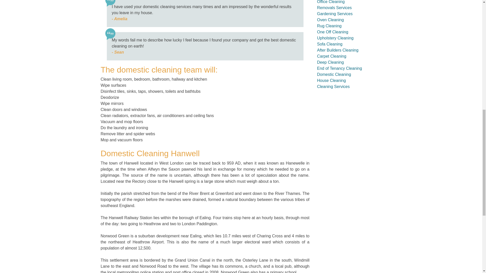 The width and height of the screenshot is (486, 273). What do you see at coordinates (331, 56) in the screenshot?
I see `Carpet Cleaning` at bounding box center [331, 56].